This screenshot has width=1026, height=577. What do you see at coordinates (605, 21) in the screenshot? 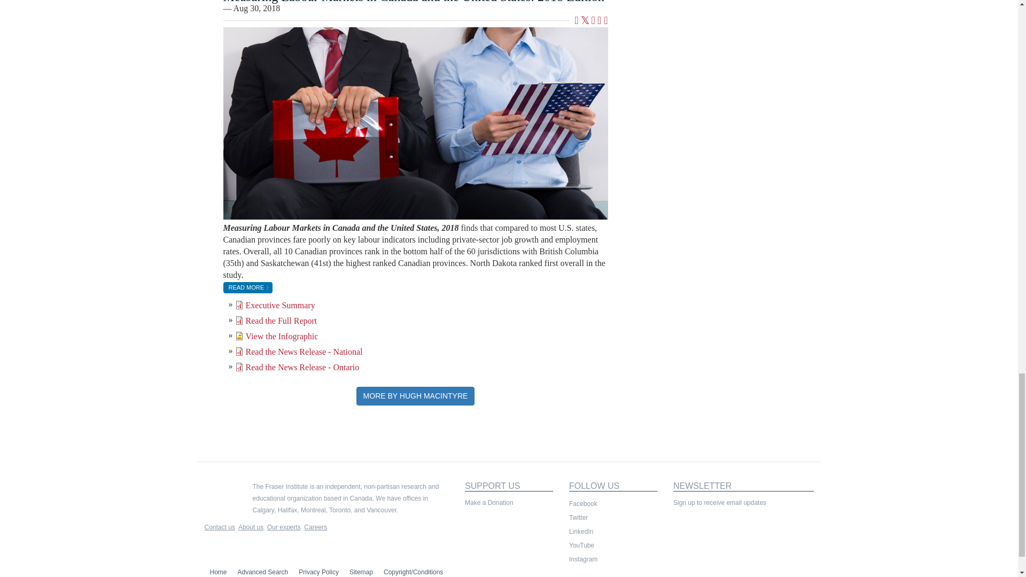
I see `Display a printer-friendly version of this page.` at bounding box center [605, 21].